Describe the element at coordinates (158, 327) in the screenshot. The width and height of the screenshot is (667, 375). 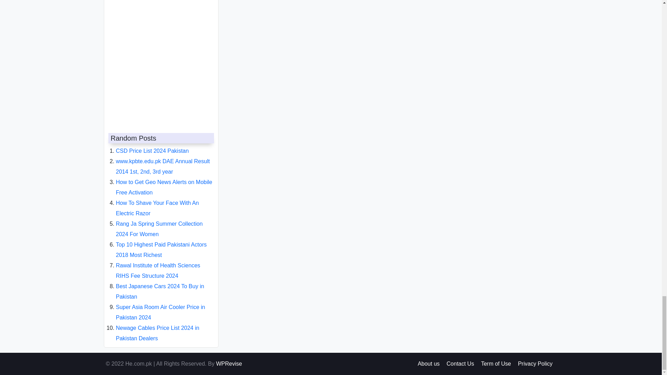
I see `Newage Cables Price List 2024 in Pakistan Dealers` at that location.